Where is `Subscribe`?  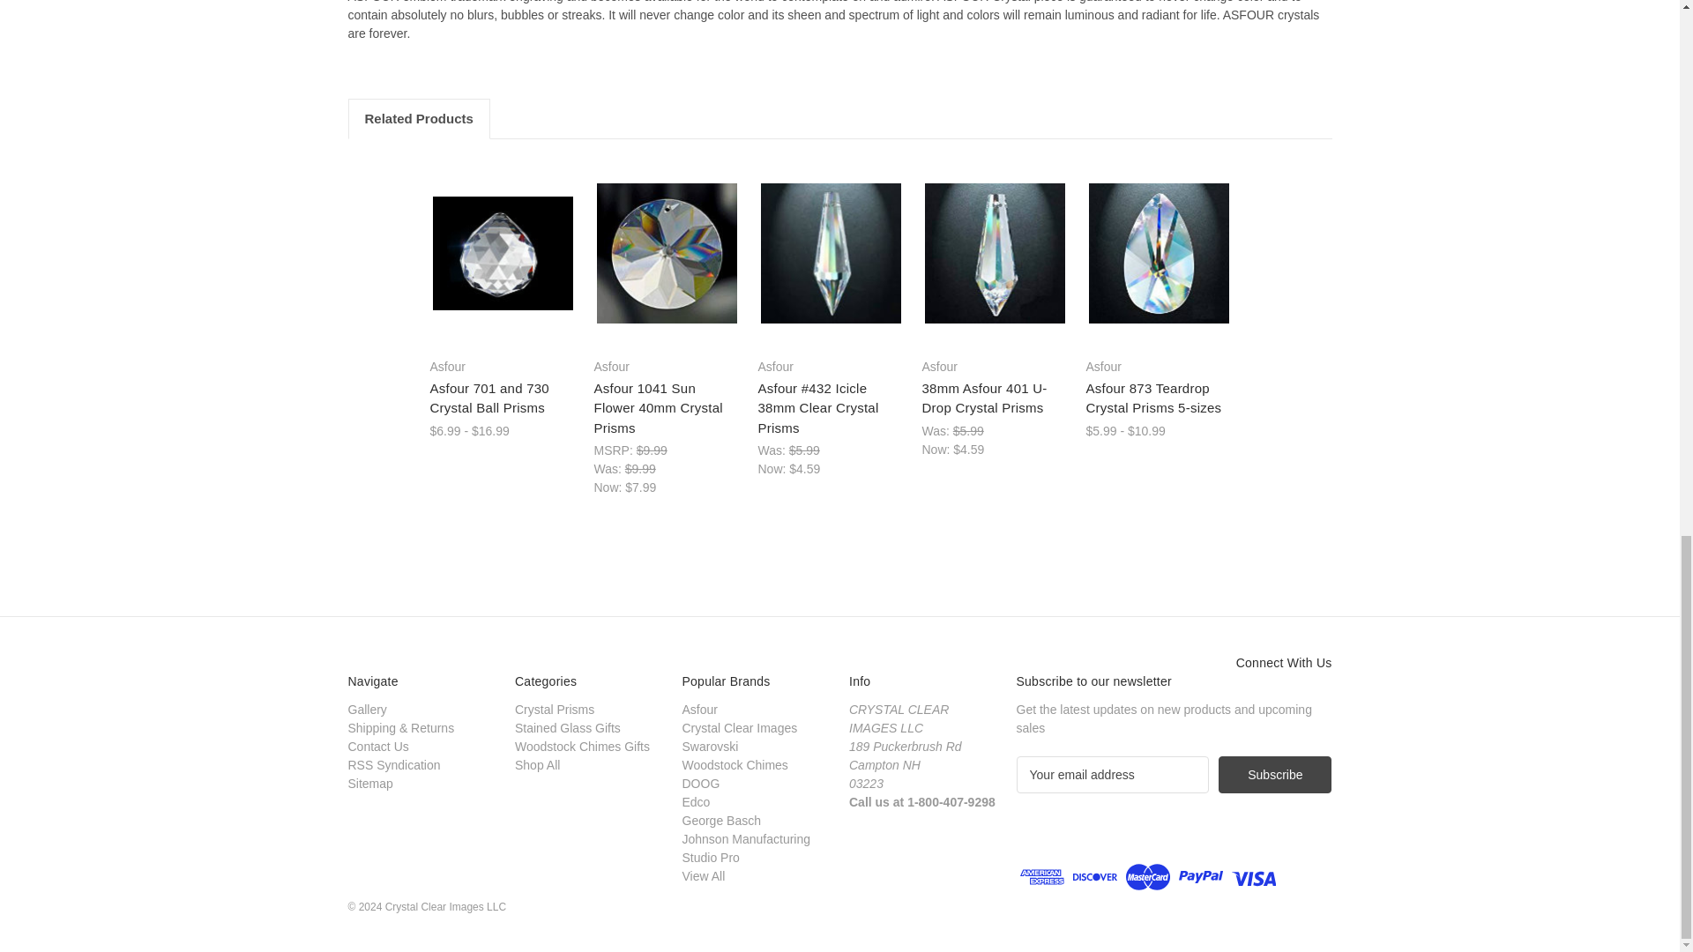 Subscribe is located at coordinates (1275, 774).